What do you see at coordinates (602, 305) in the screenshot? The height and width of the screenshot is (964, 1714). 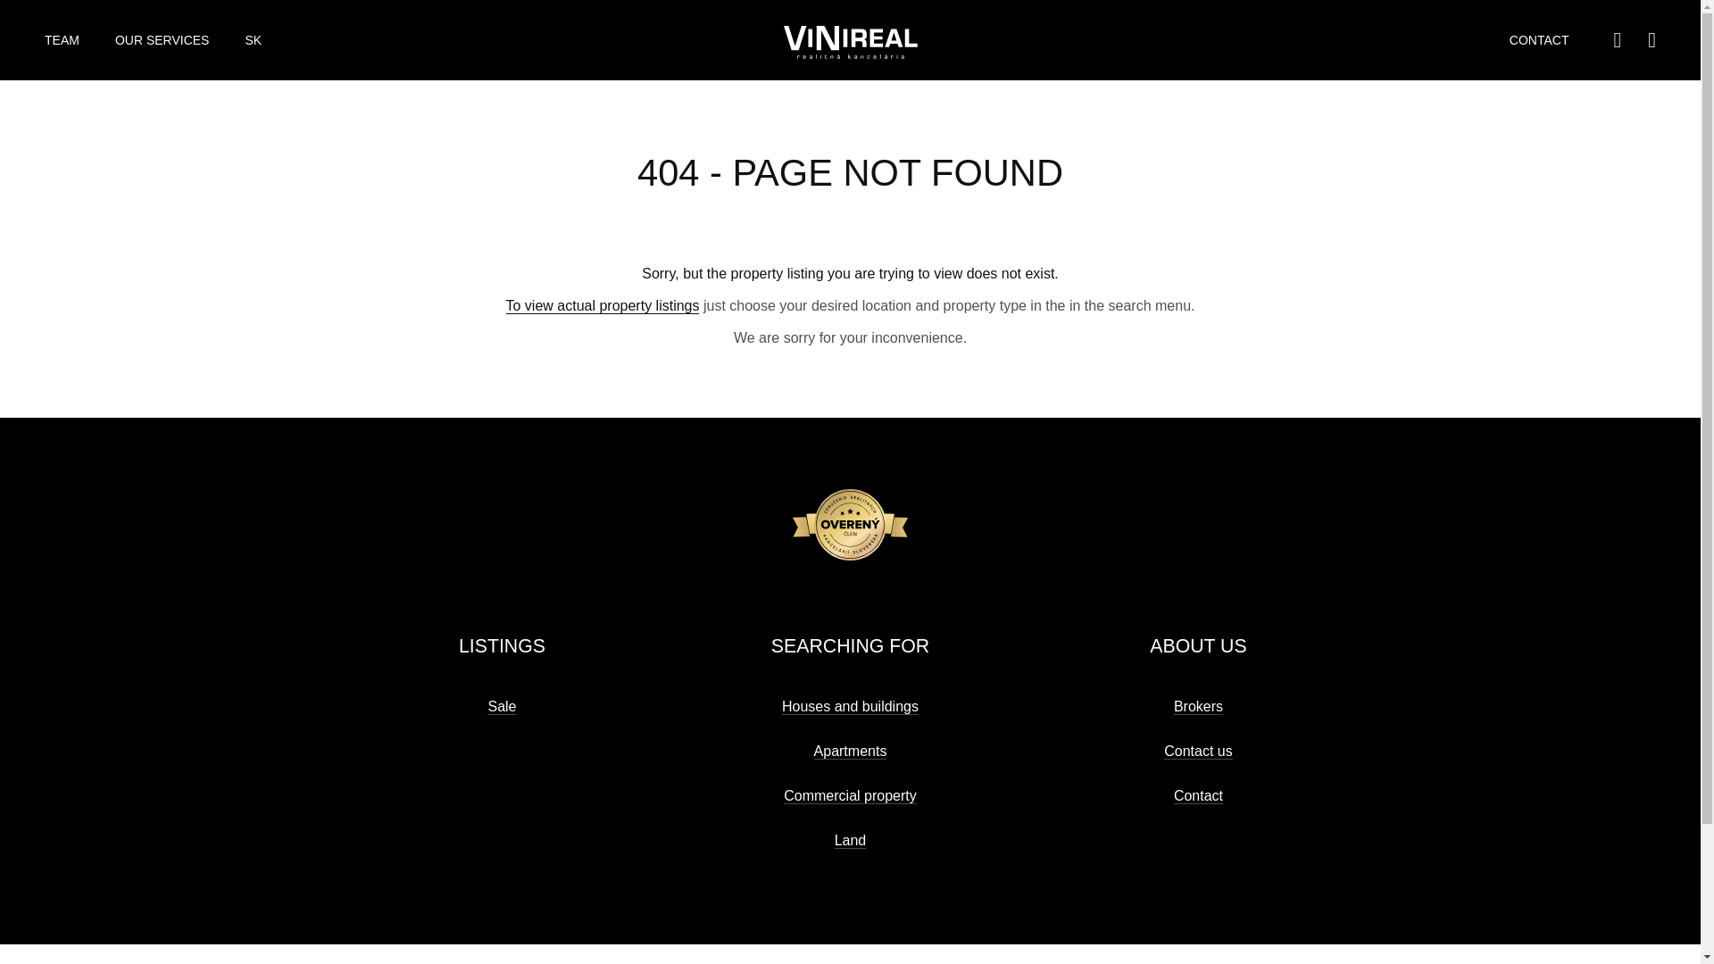 I see `To view actual property listings` at bounding box center [602, 305].